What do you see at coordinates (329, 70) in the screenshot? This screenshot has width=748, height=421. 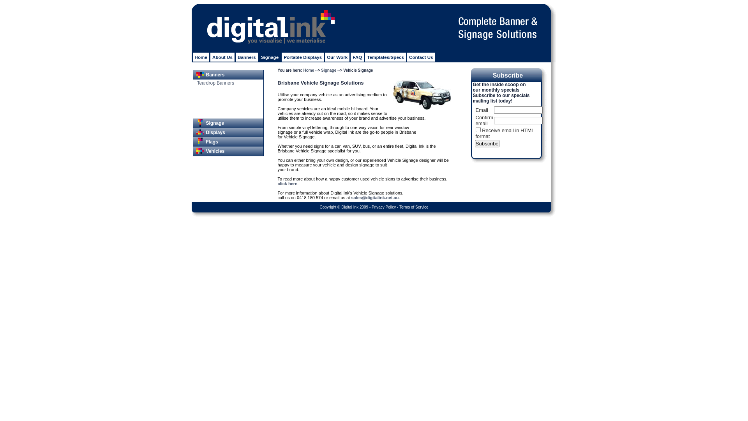 I see `Signage` at bounding box center [329, 70].